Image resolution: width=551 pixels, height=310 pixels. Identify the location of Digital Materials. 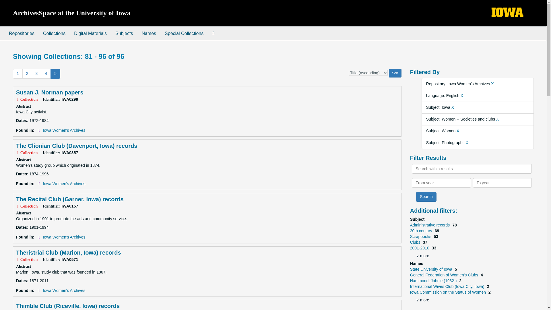
(90, 33).